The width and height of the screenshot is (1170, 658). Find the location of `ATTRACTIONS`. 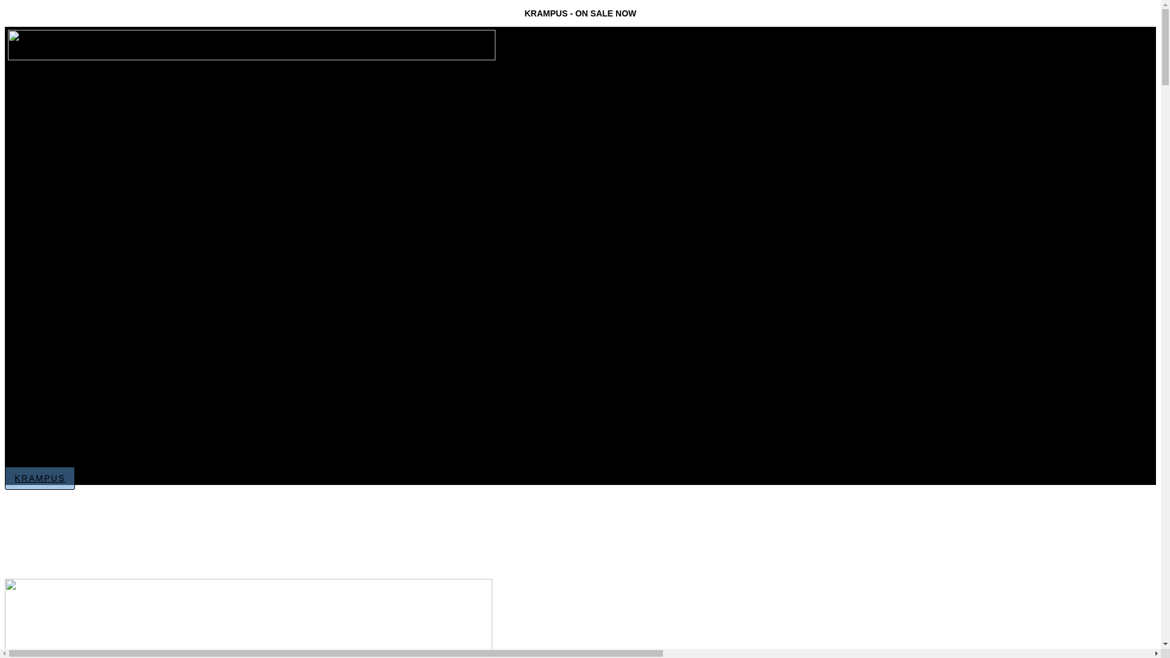

ATTRACTIONS is located at coordinates (77, 384).